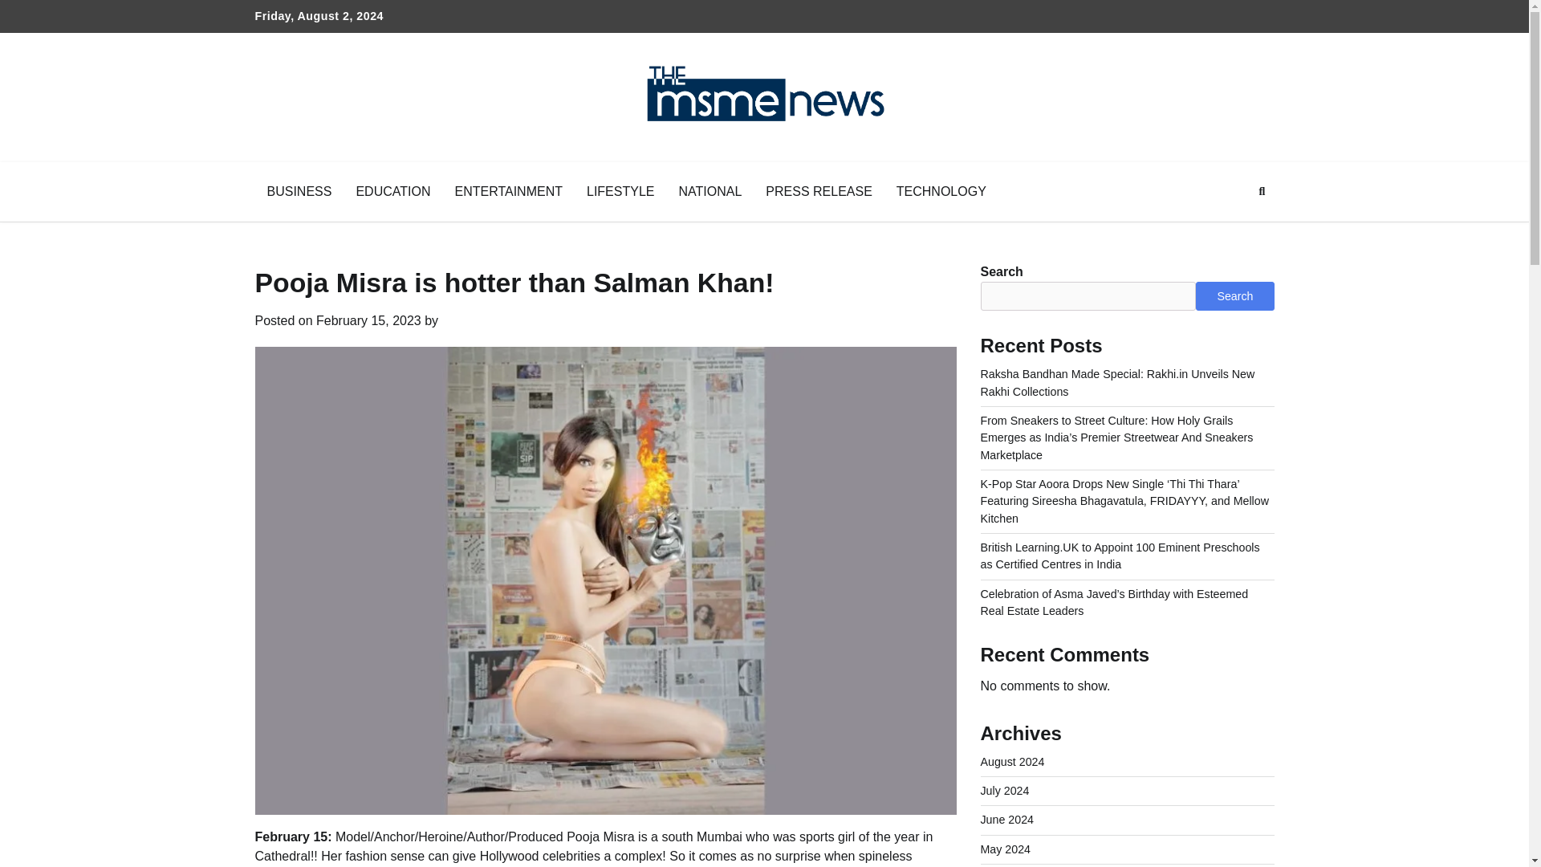 This screenshot has width=1541, height=867. I want to click on February 15, 2023, so click(368, 320).